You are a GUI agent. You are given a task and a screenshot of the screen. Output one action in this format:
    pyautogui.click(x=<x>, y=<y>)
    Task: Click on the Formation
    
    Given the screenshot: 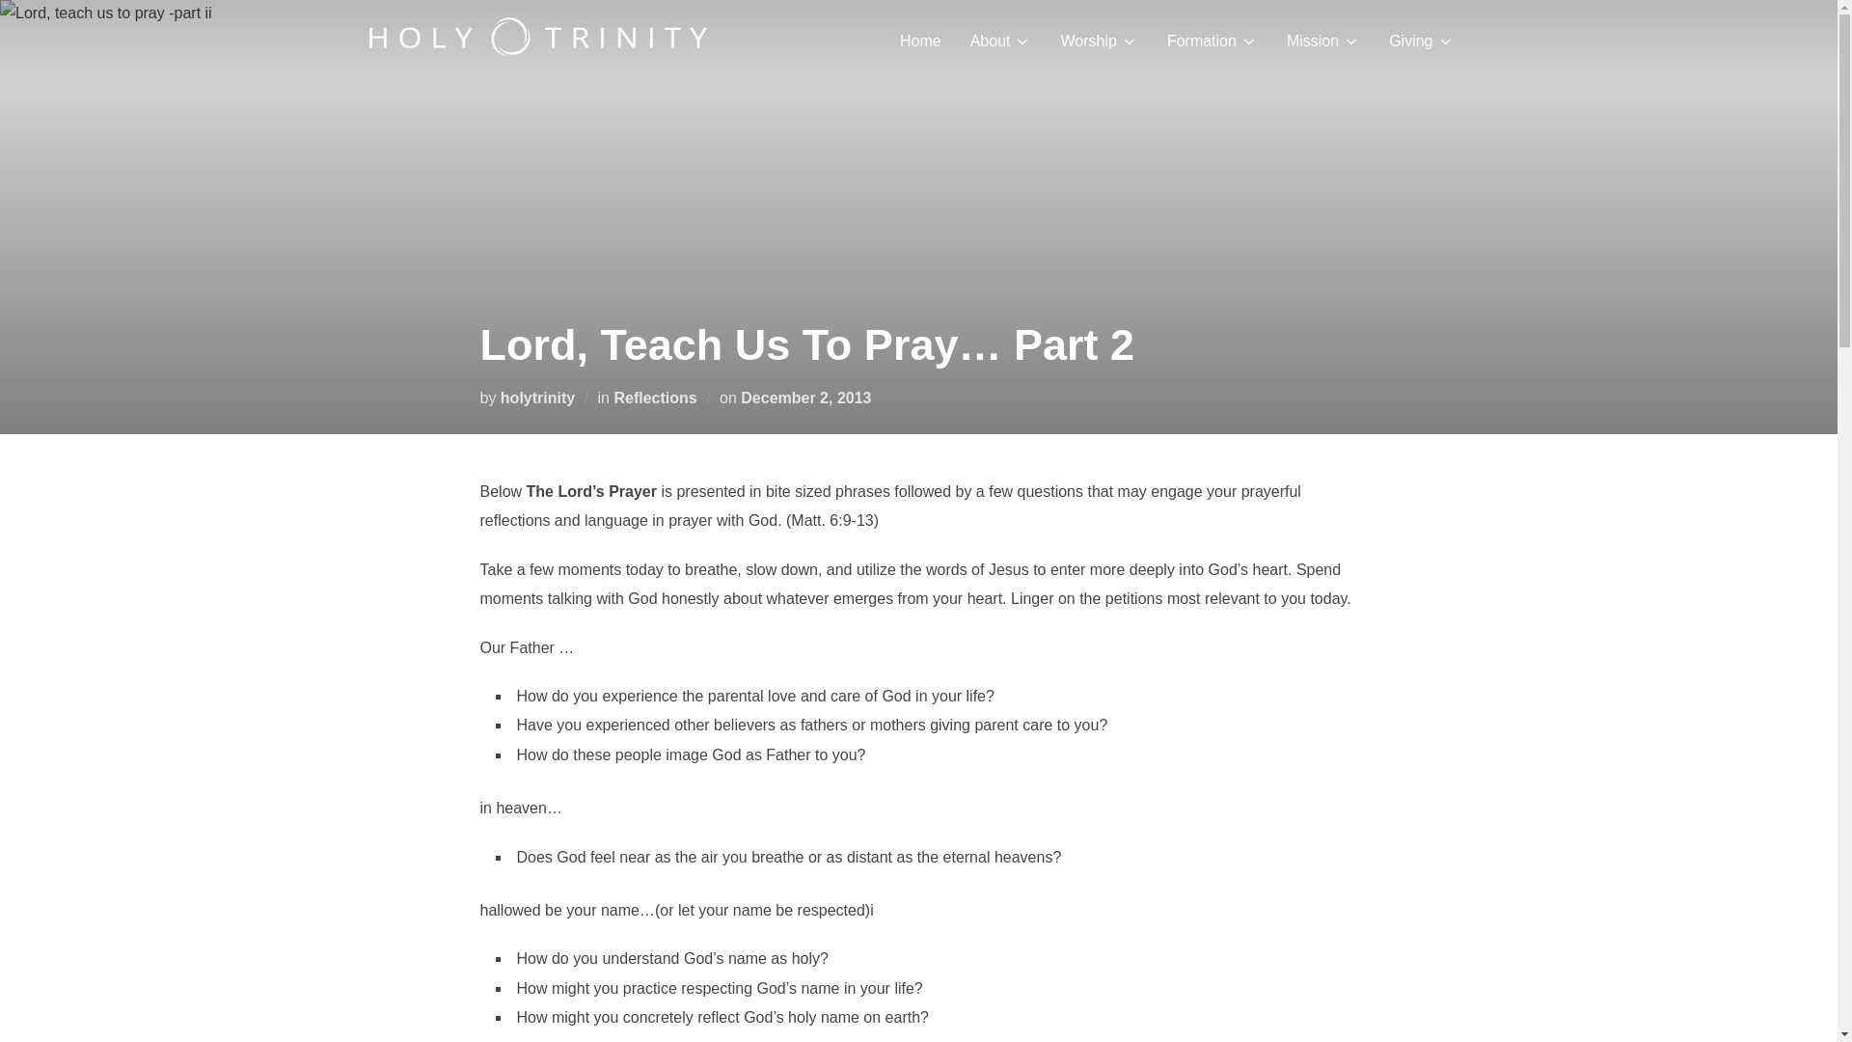 What is the action you would take?
    pyautogui.click(x=1212, y=41)
    